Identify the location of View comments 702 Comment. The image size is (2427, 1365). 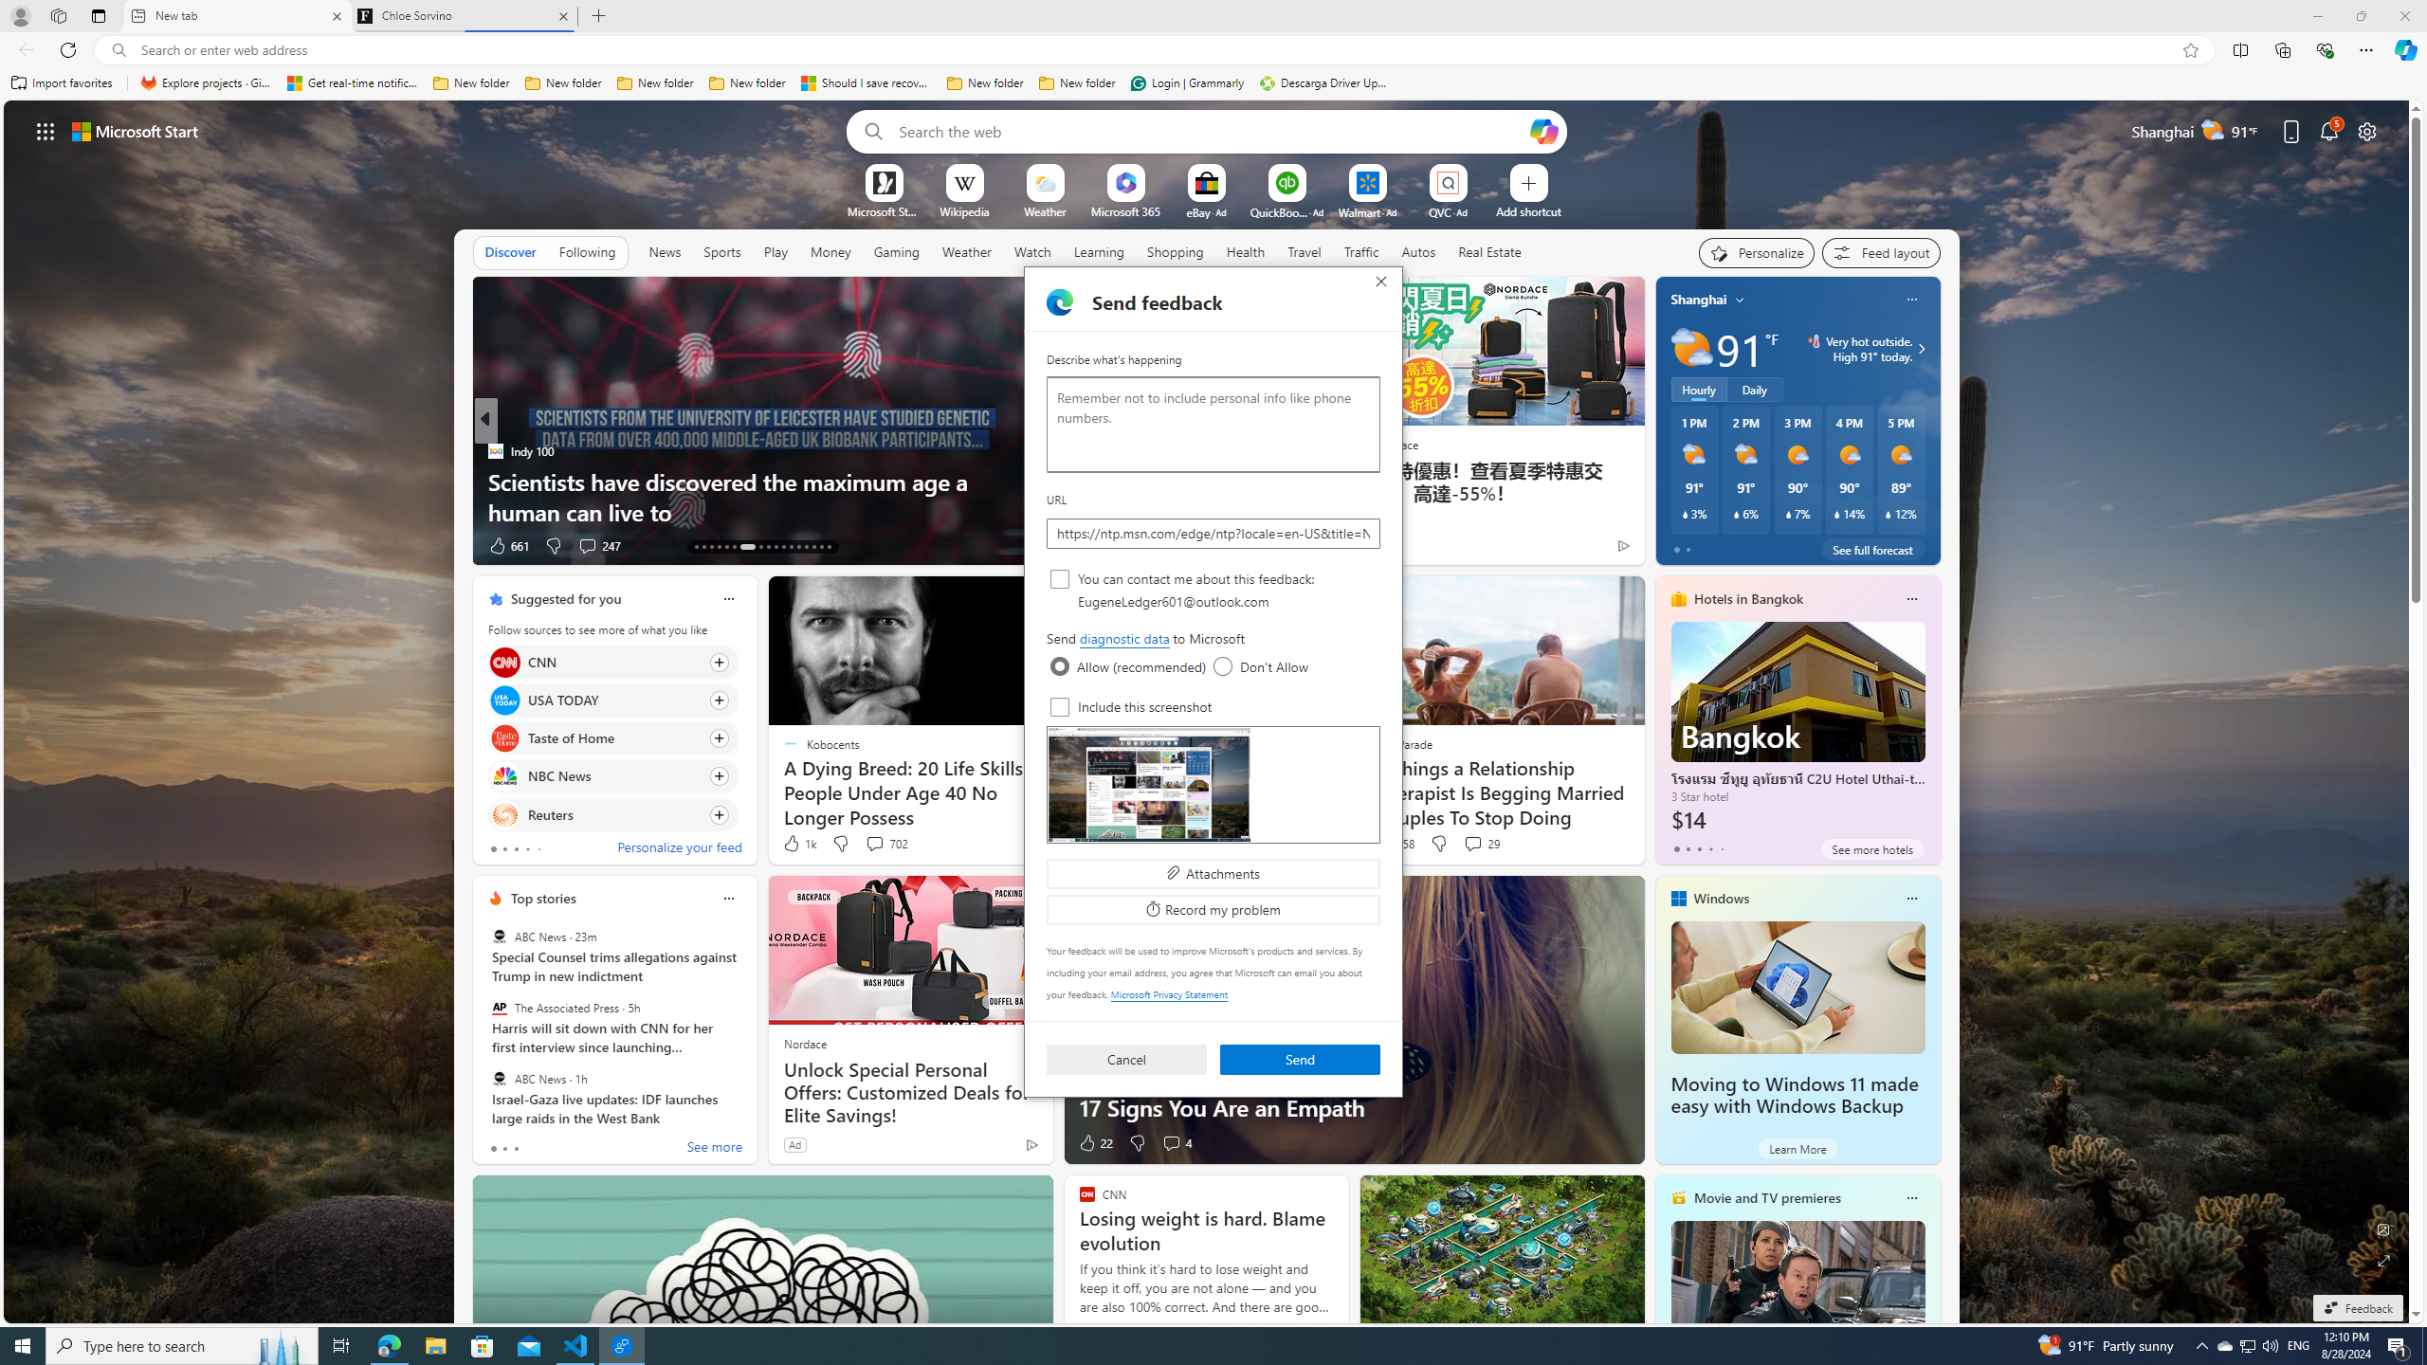
(885, 844).